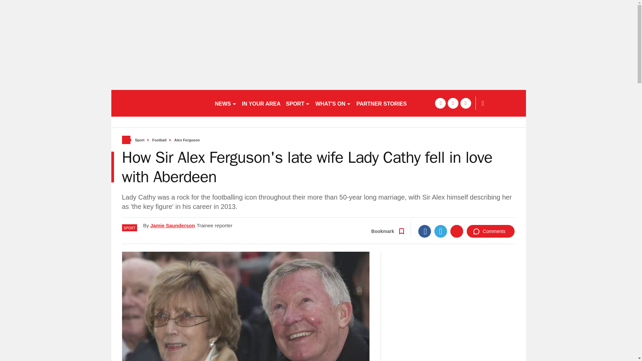 This screenshot has width=642, height=361. I want to click on PARTNER STORIES, so click(381, 103).